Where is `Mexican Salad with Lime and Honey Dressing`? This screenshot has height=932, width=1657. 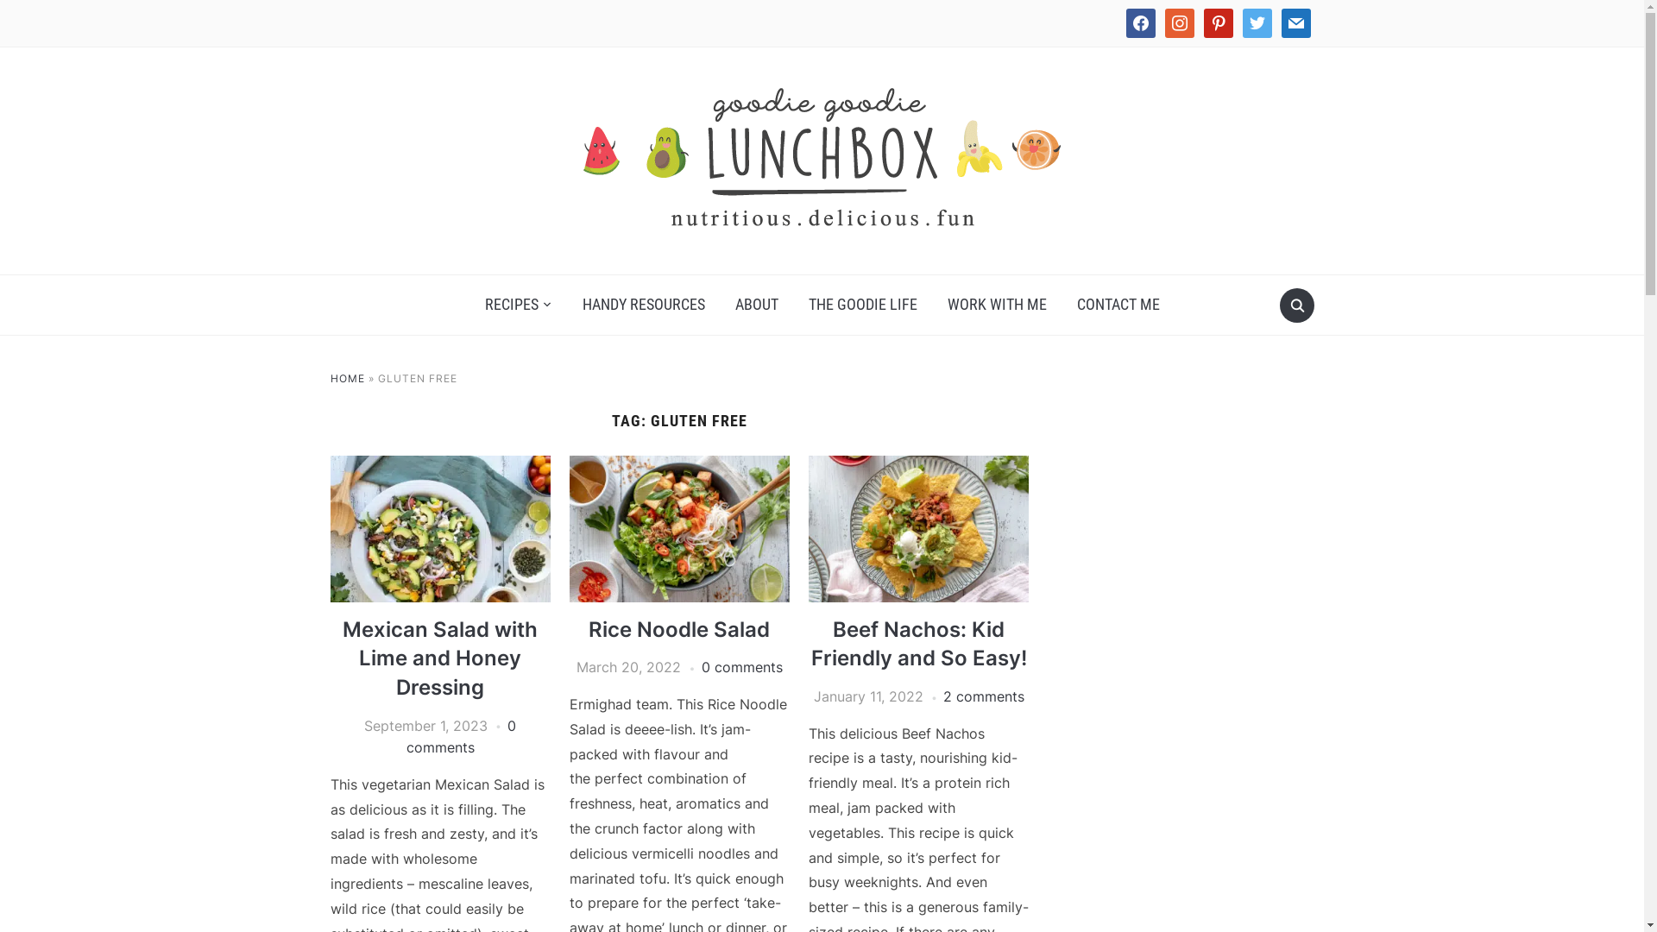
Mexican Salad with Lime and Honey Dressing is located at coordinates (440, 466).